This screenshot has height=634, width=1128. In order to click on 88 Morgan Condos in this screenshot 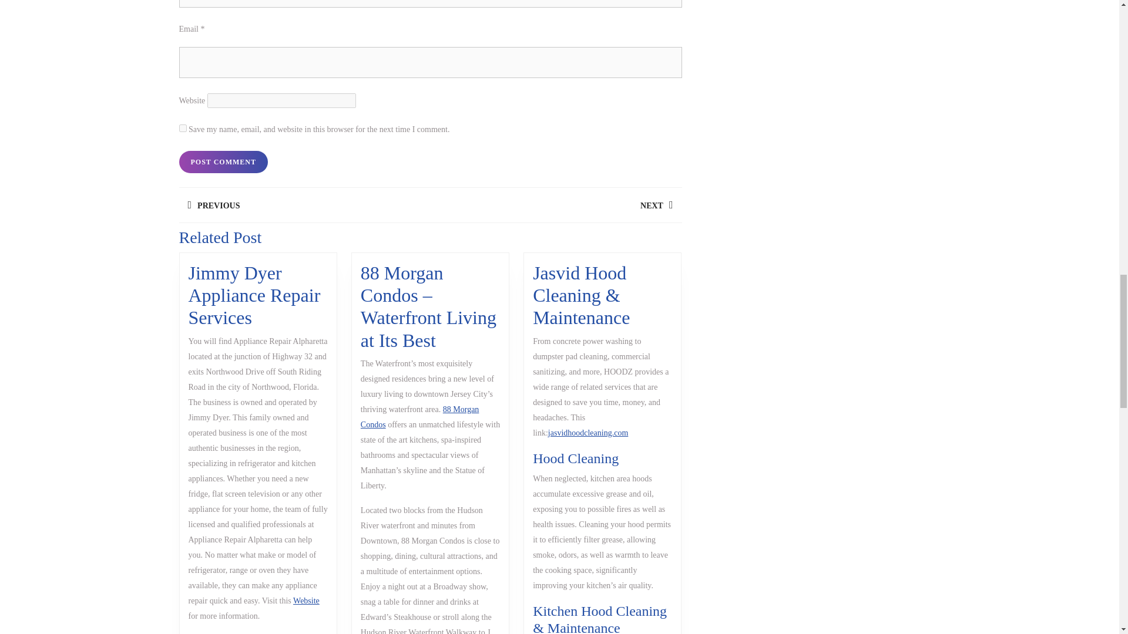, I will do `click(555, 205)`.